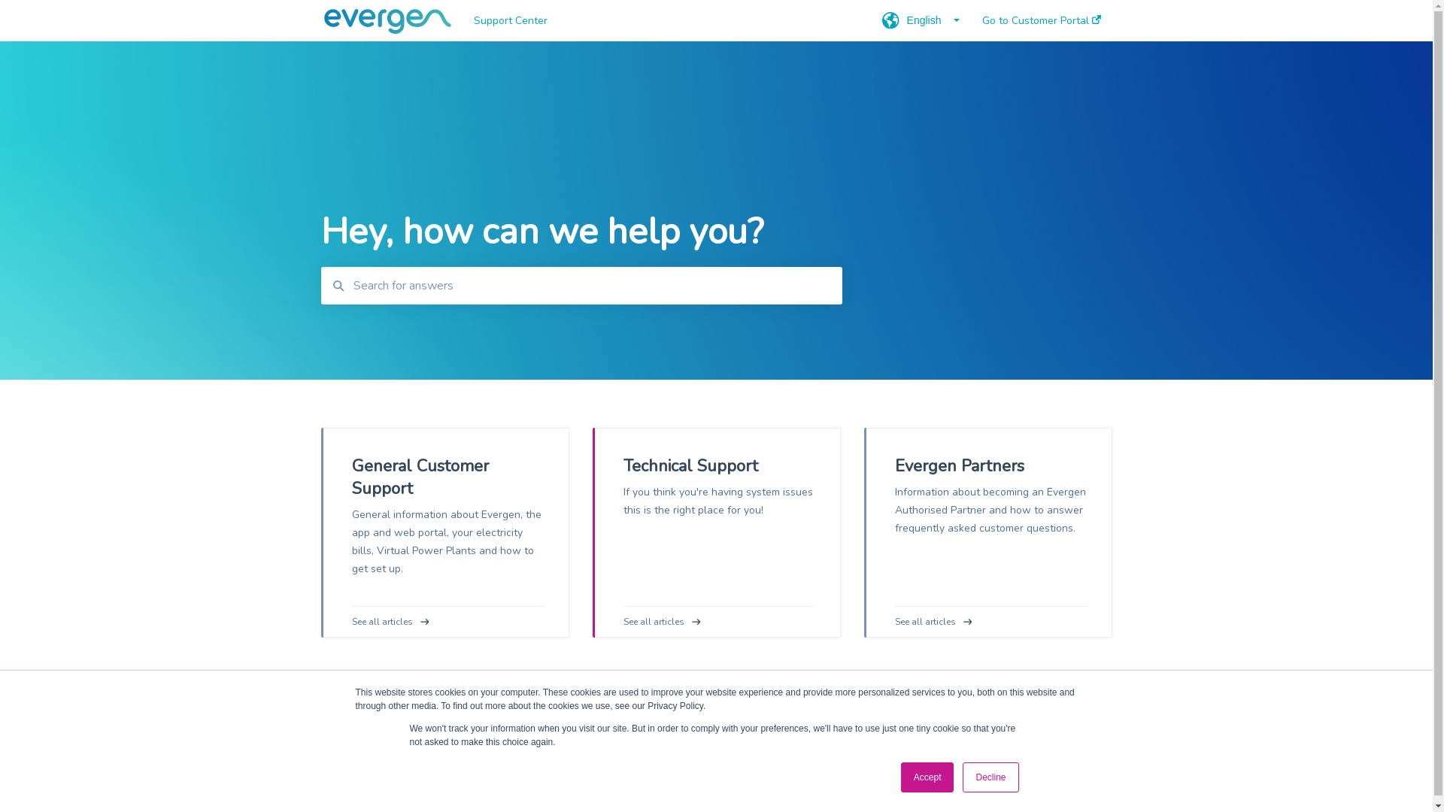 The width and height of the screenshot is (1444, 812). Describe the element at coordinates (786, 775) in the screenshot. I see `Go to Customer Portal` at that location.